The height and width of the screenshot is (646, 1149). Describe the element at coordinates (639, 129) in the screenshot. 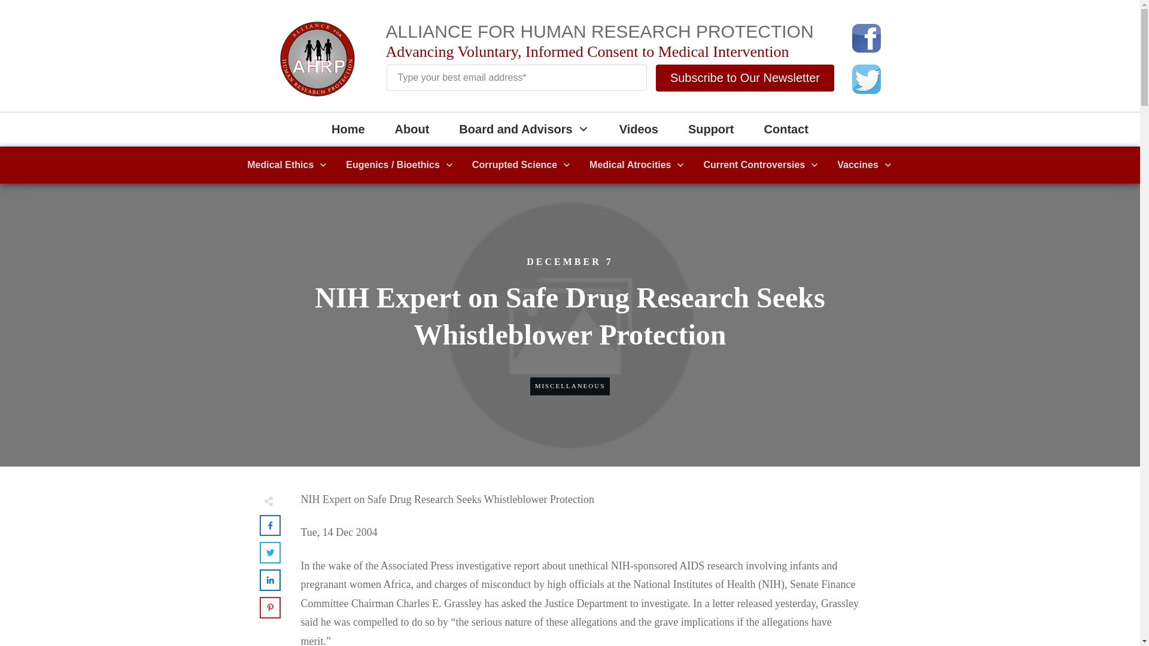

I see `Videos` at that location.